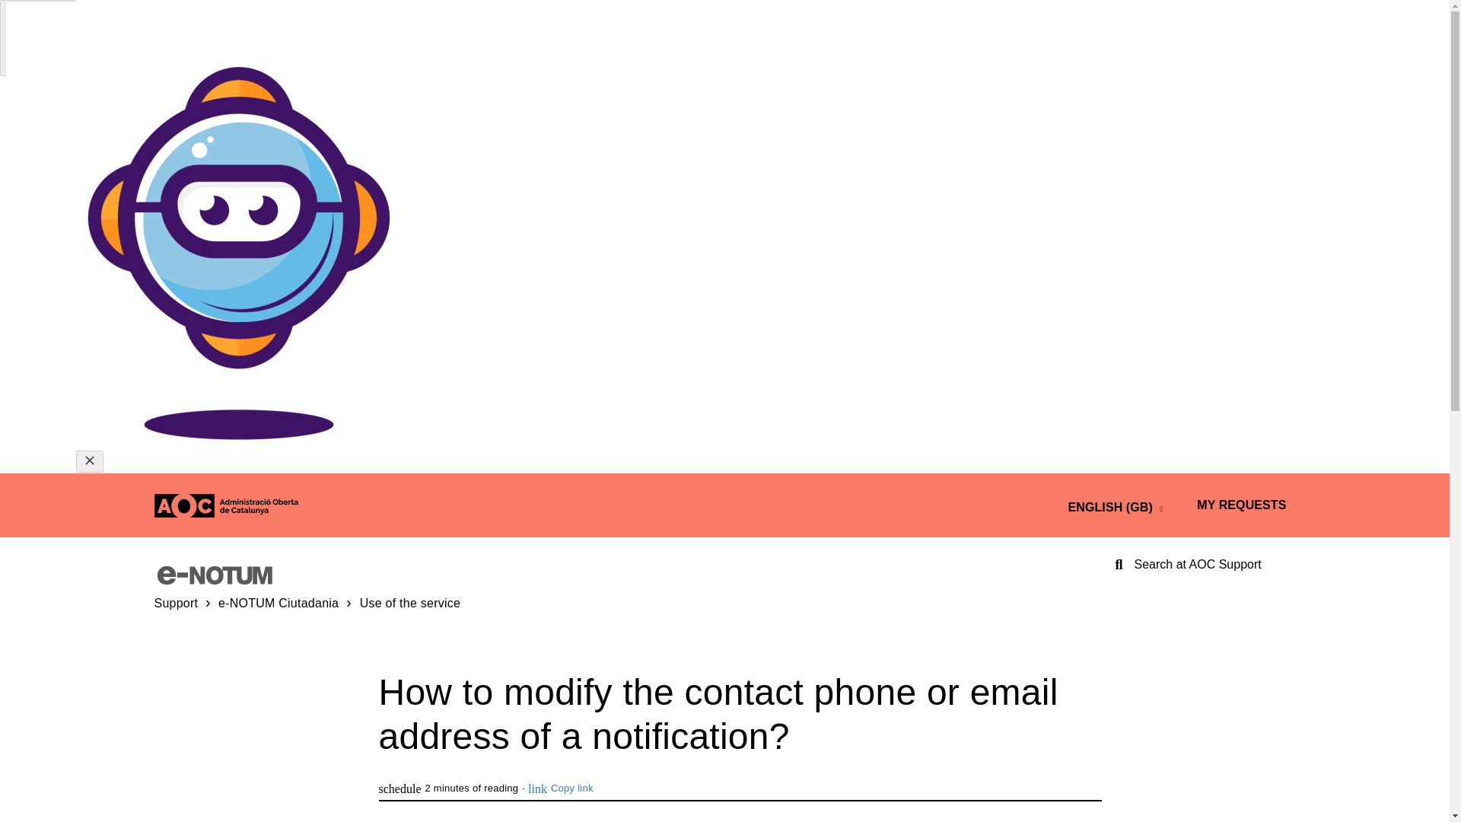  I want to click on Use of the service, so click(410, 603).